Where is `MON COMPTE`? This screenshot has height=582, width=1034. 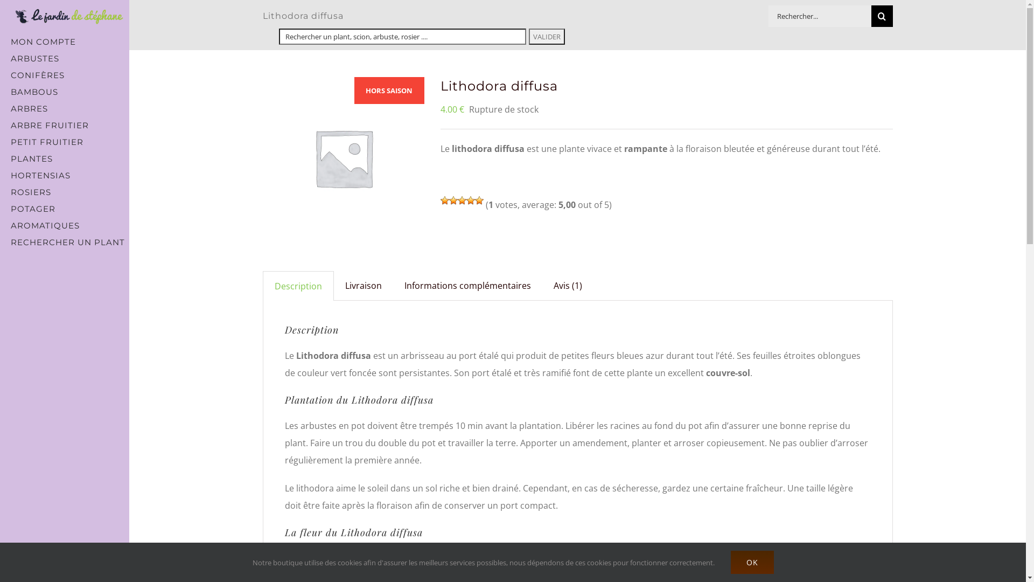
MON COMPTE is located at coordinates (65, 41).